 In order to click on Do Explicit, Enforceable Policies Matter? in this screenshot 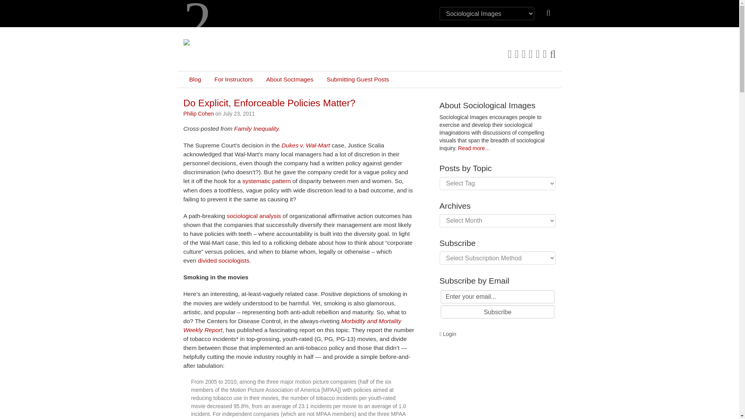, I will do `click(269, 102)`.